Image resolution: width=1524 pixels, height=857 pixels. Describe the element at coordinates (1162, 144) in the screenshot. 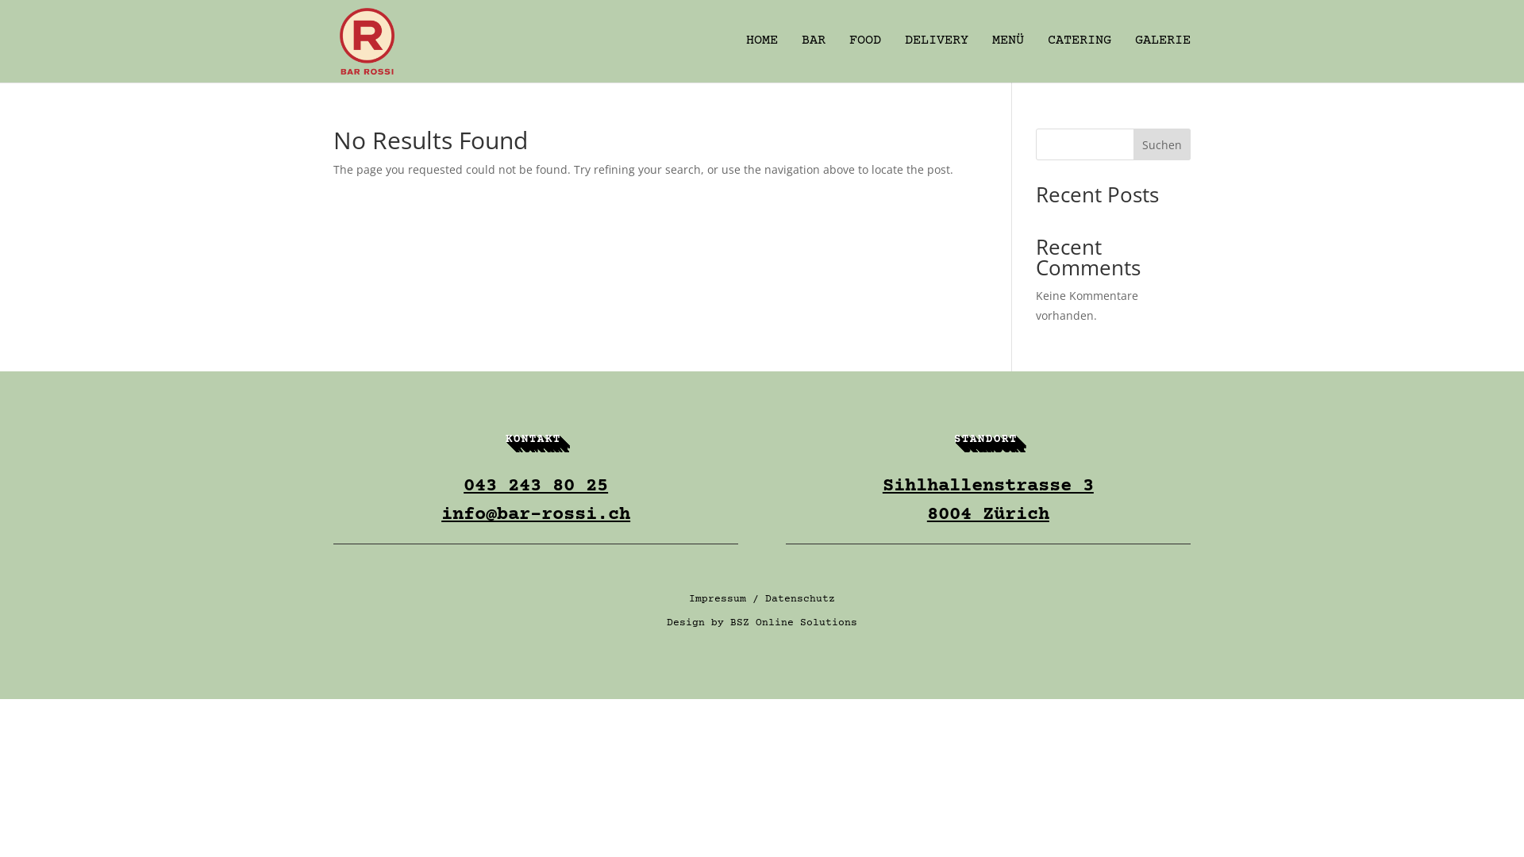

I see `Suchen` at that location.